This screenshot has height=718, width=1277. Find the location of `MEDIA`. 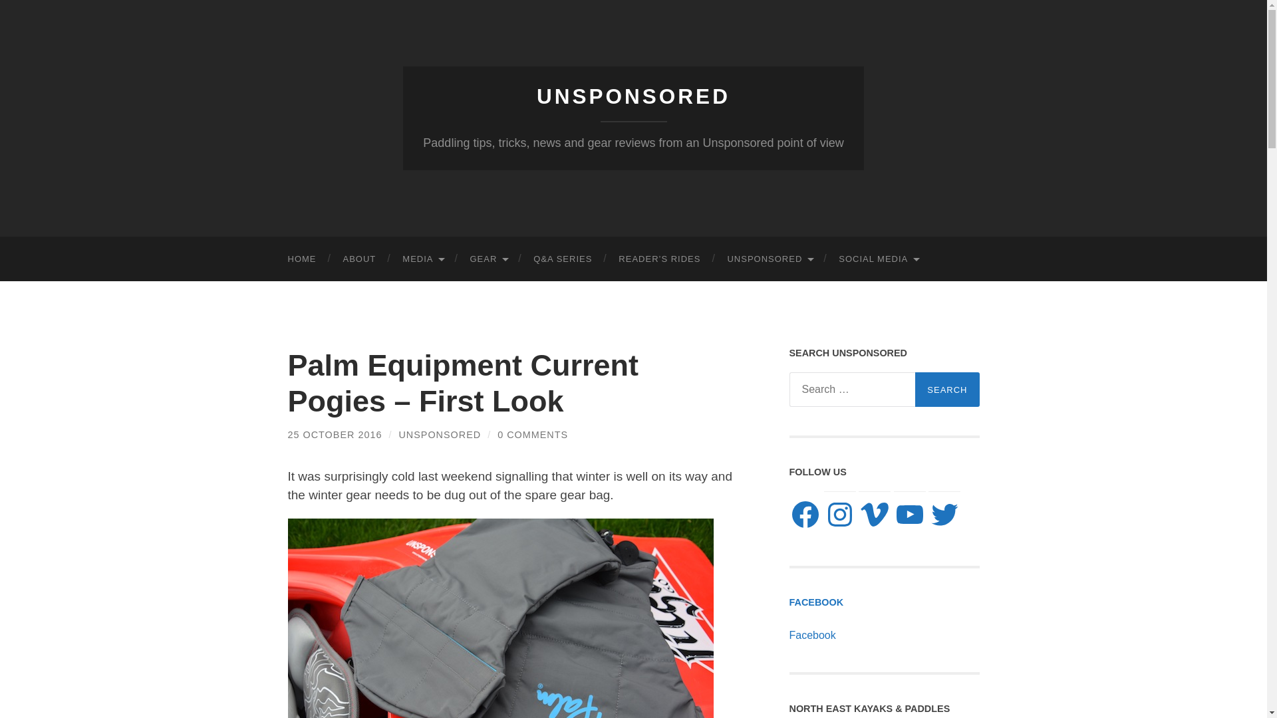

MEDIA is located at coordinates (422, 259).